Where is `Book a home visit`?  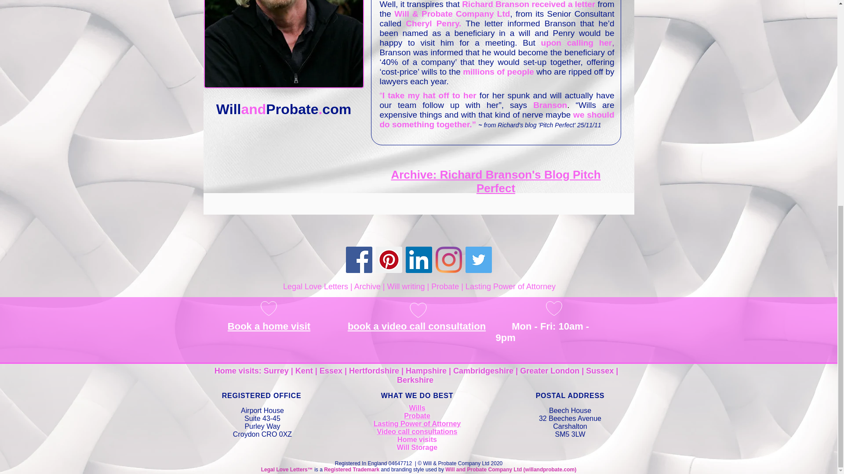 Book a home visit is located at coordinates (269, 327).